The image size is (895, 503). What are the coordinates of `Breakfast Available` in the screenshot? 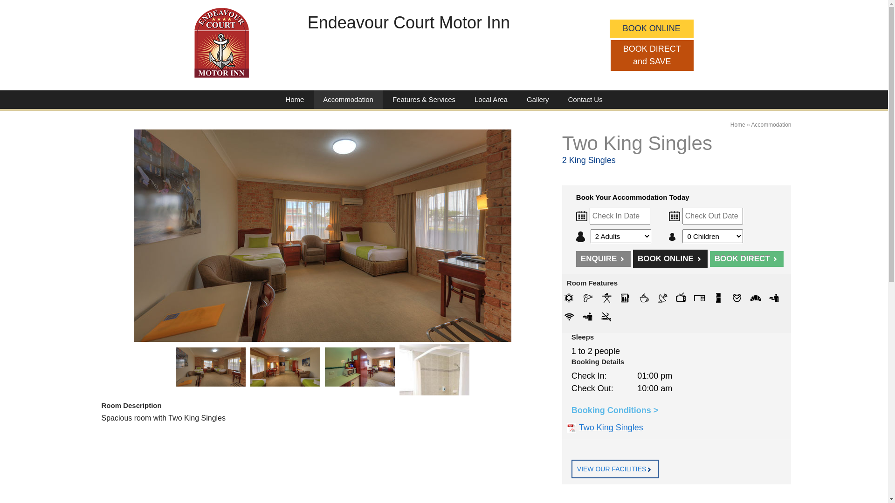 It's located at (756, 298).